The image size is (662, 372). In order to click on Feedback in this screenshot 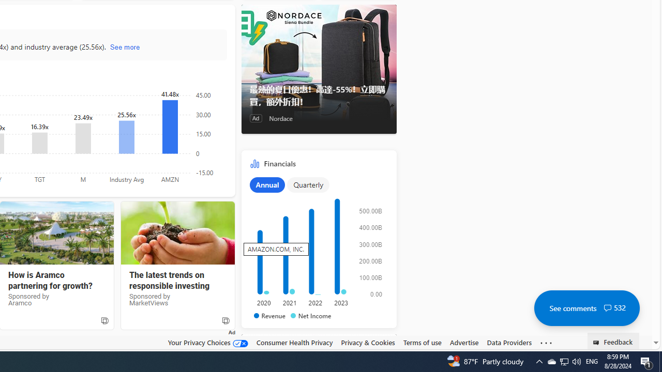, I will do `click(613, 341)`.